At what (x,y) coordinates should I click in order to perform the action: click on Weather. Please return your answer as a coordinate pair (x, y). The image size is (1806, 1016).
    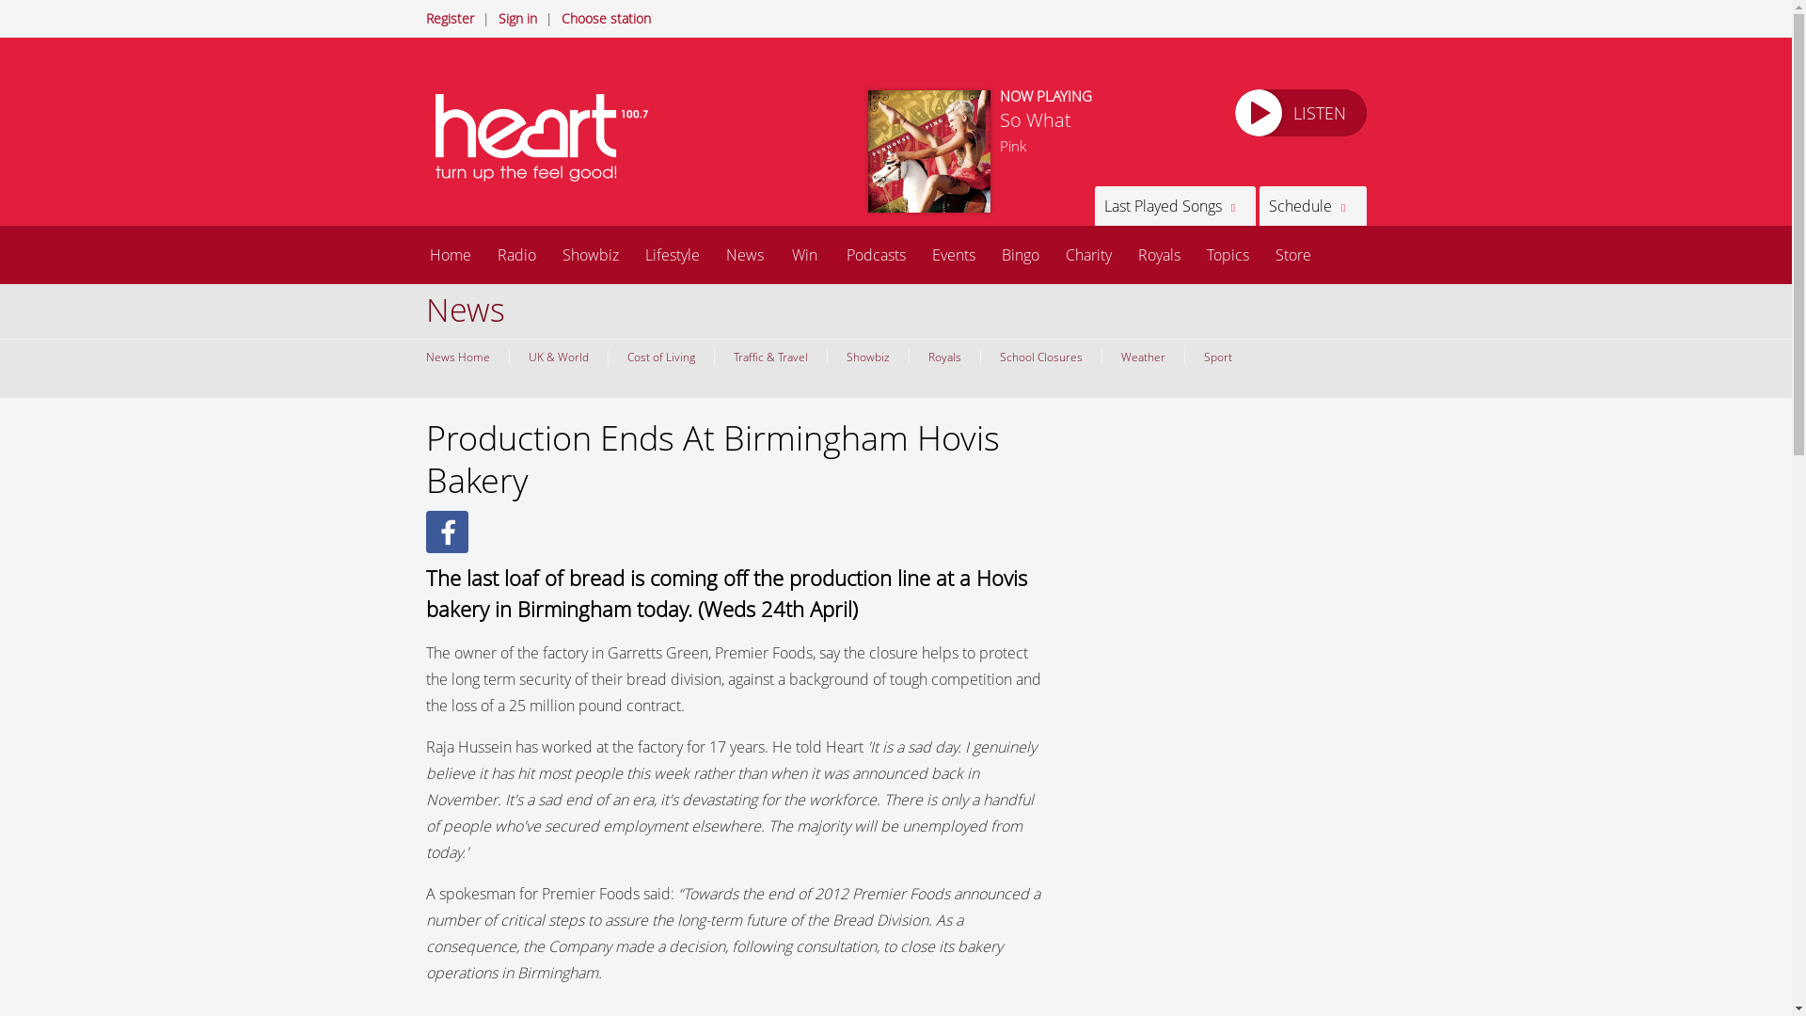
    Looking at the image, I should click on (1141, 357).